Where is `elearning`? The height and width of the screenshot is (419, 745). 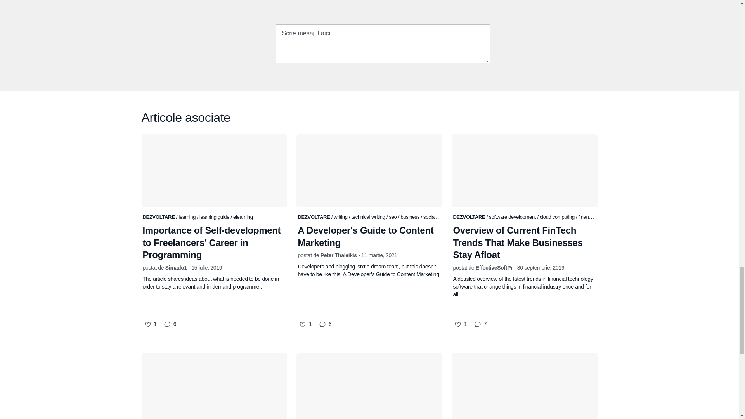
elearning is located at coordinates (243, 217).